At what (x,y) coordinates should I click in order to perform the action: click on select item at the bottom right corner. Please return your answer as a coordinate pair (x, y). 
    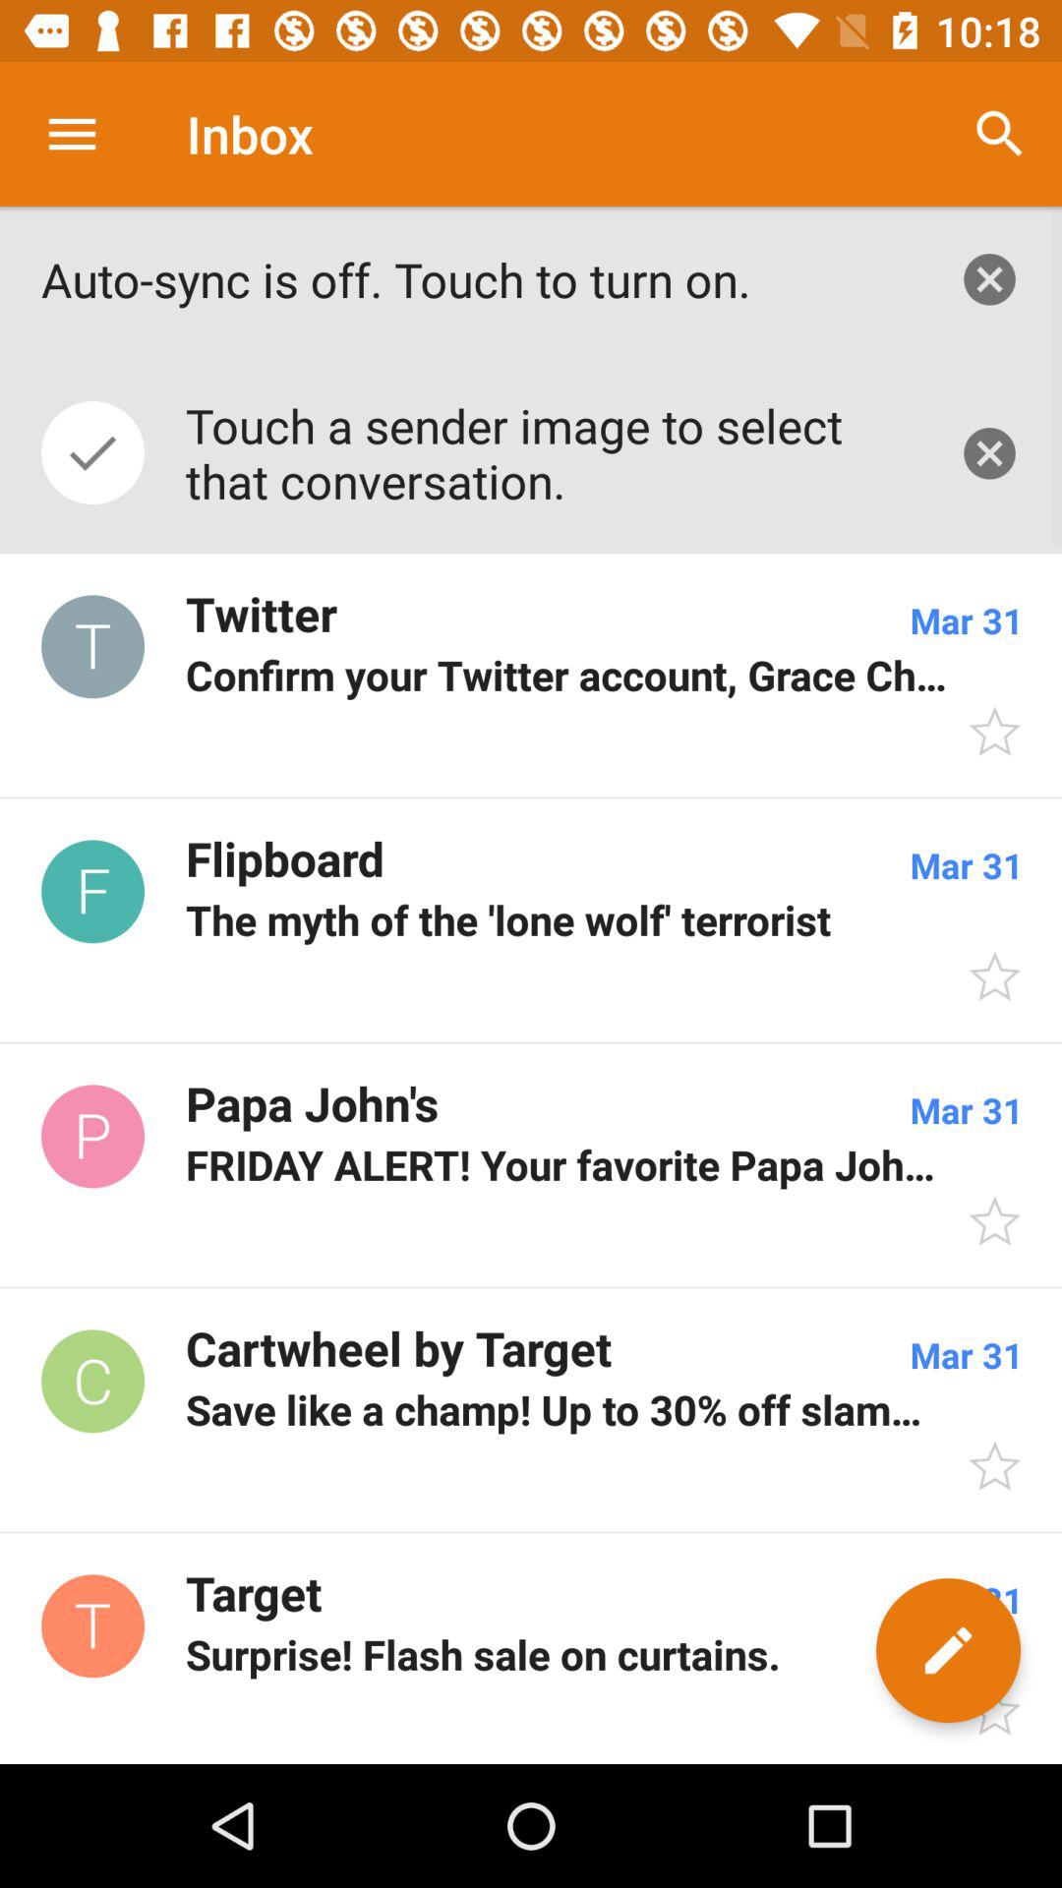
    Looking at the image, I should click on (948, 1650).